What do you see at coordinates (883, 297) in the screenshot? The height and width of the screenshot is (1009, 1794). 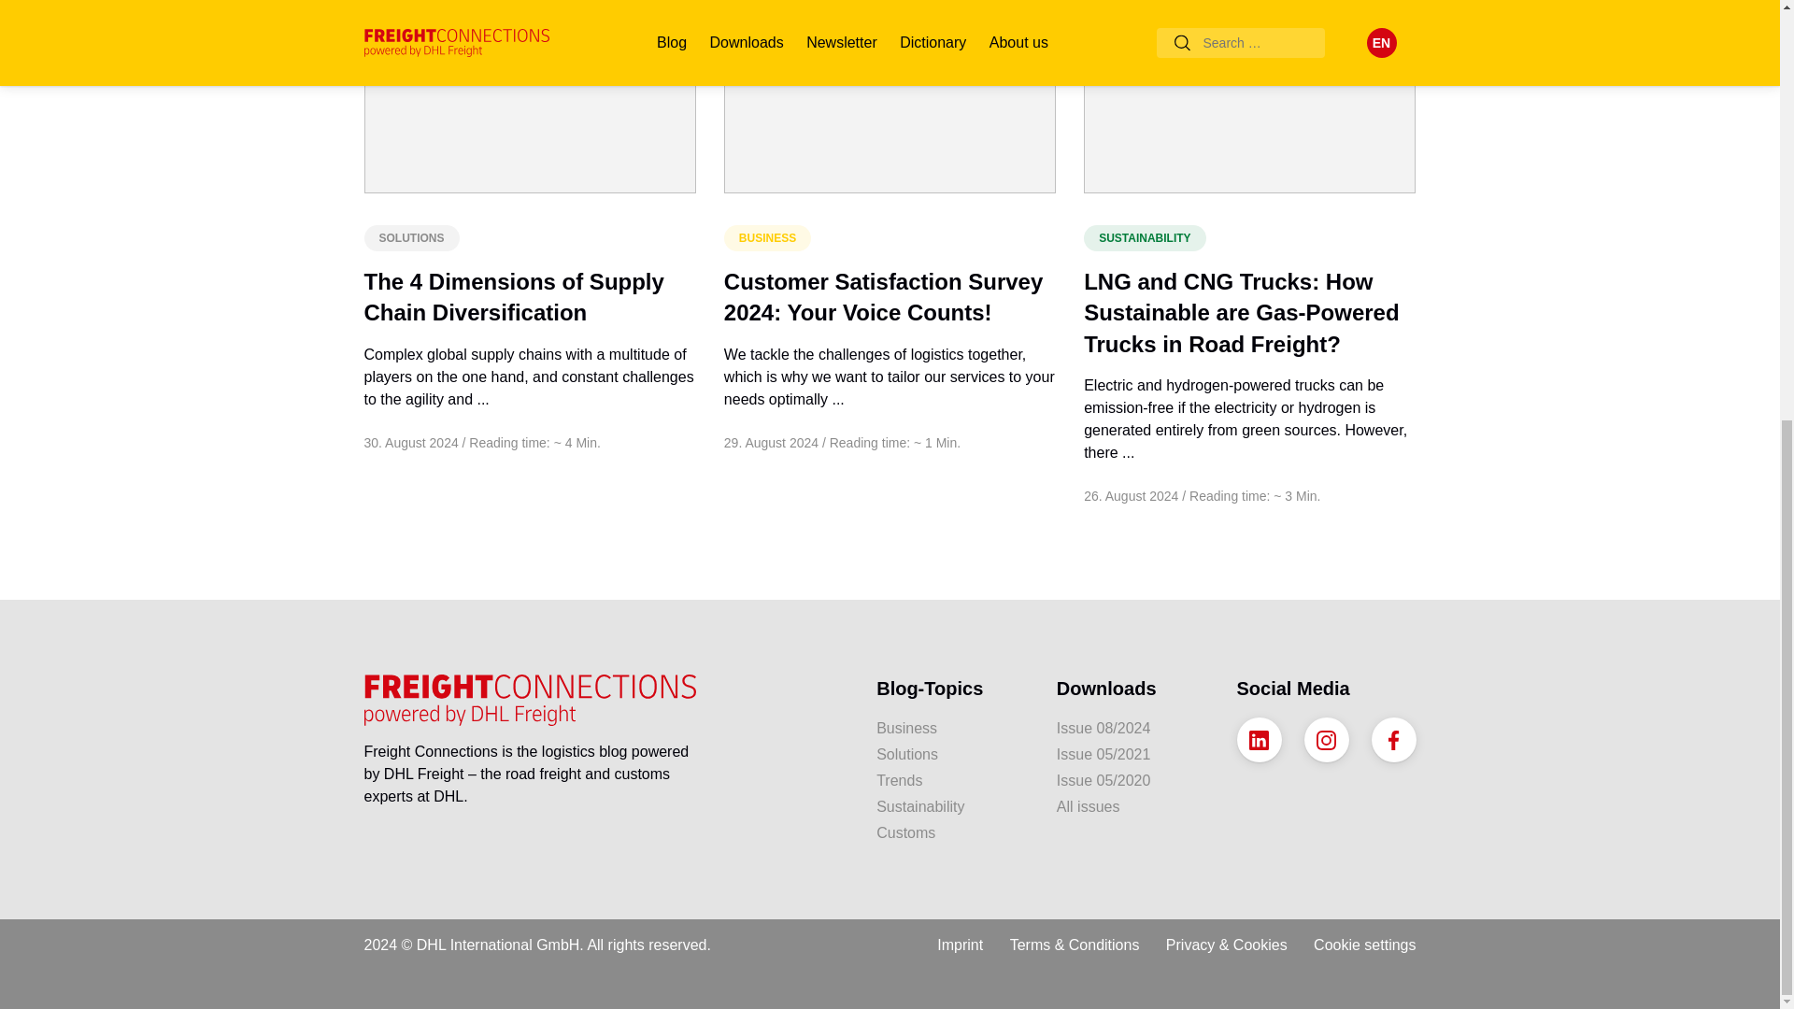 I see `Customer Satisfaction Survey 2024: Your Voice Counts!` at bounding box center [883, 297].